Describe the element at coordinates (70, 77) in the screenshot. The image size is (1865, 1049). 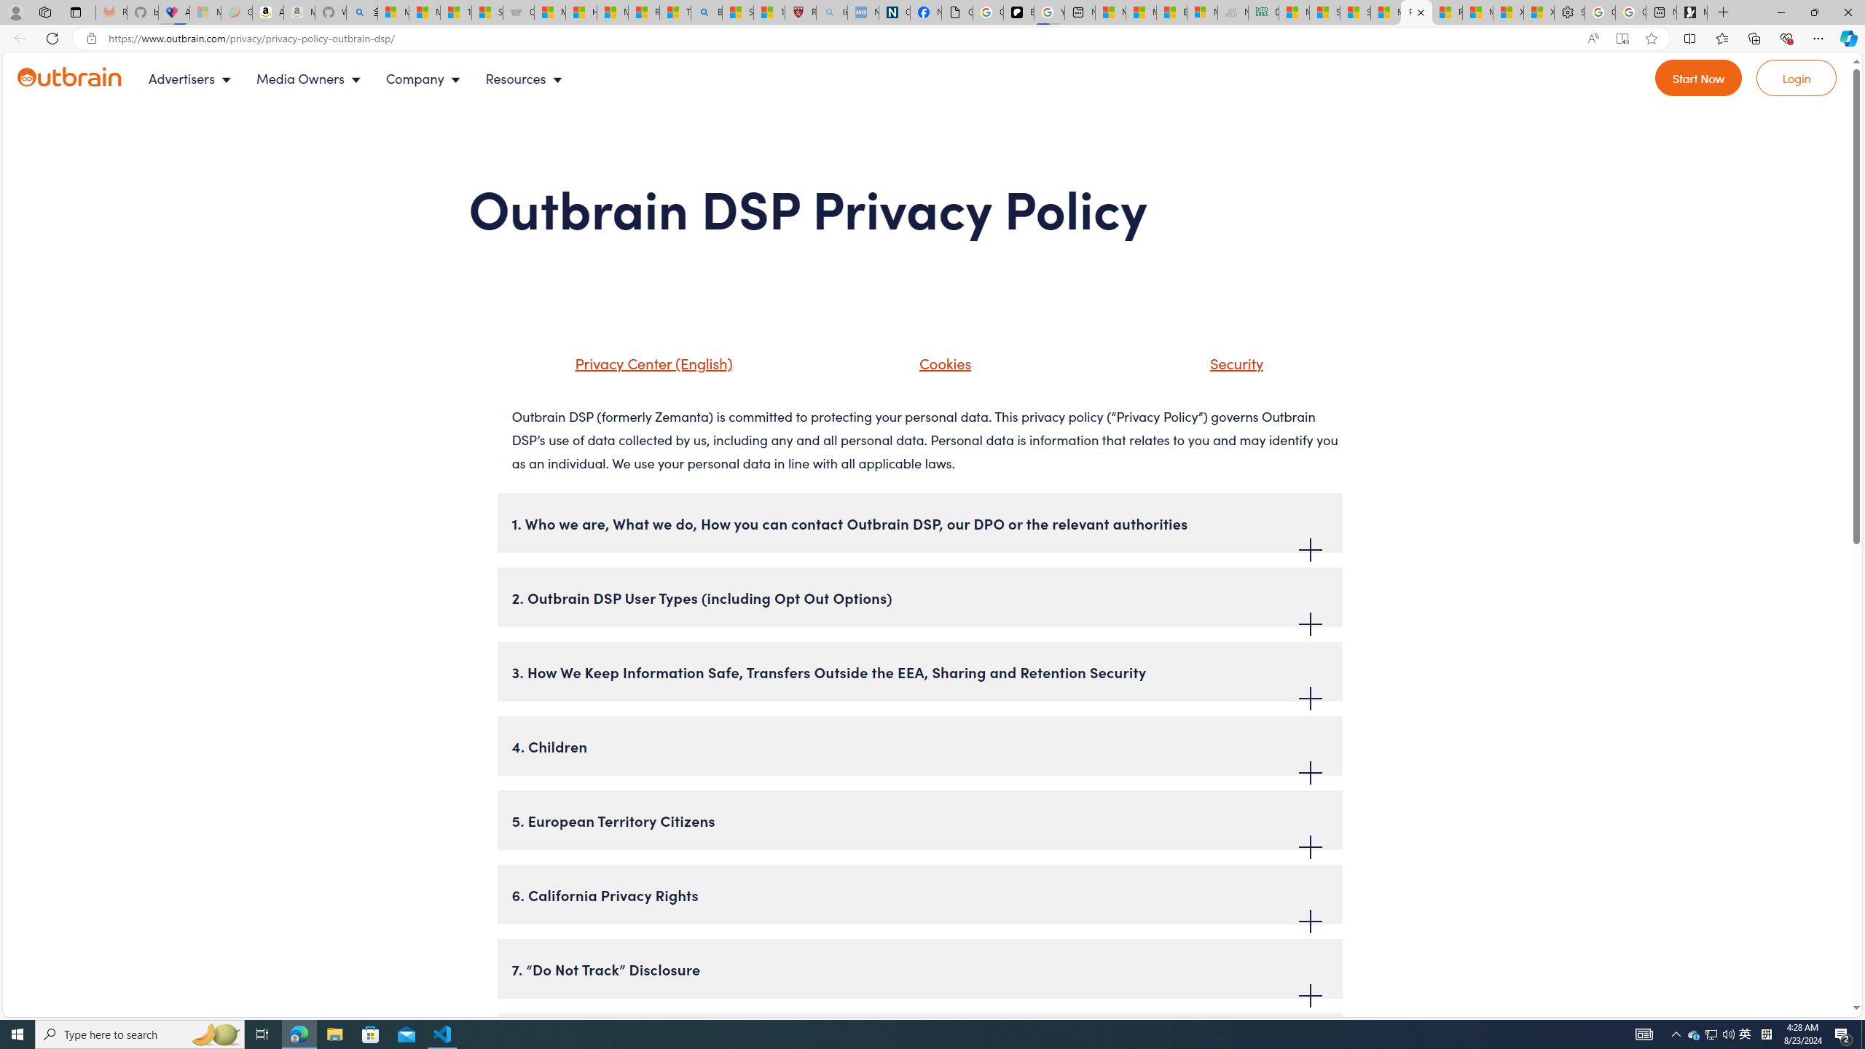
I see `Outbrain logo - link to homepage` at that location.